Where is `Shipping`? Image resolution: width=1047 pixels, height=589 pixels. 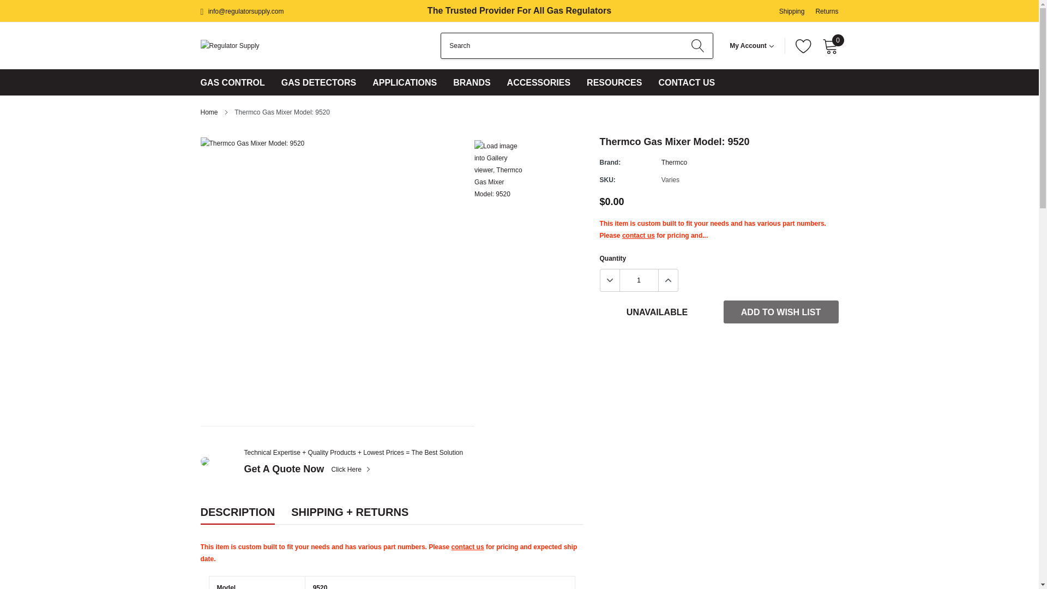
Shipping is located at coordinates (792, 11).